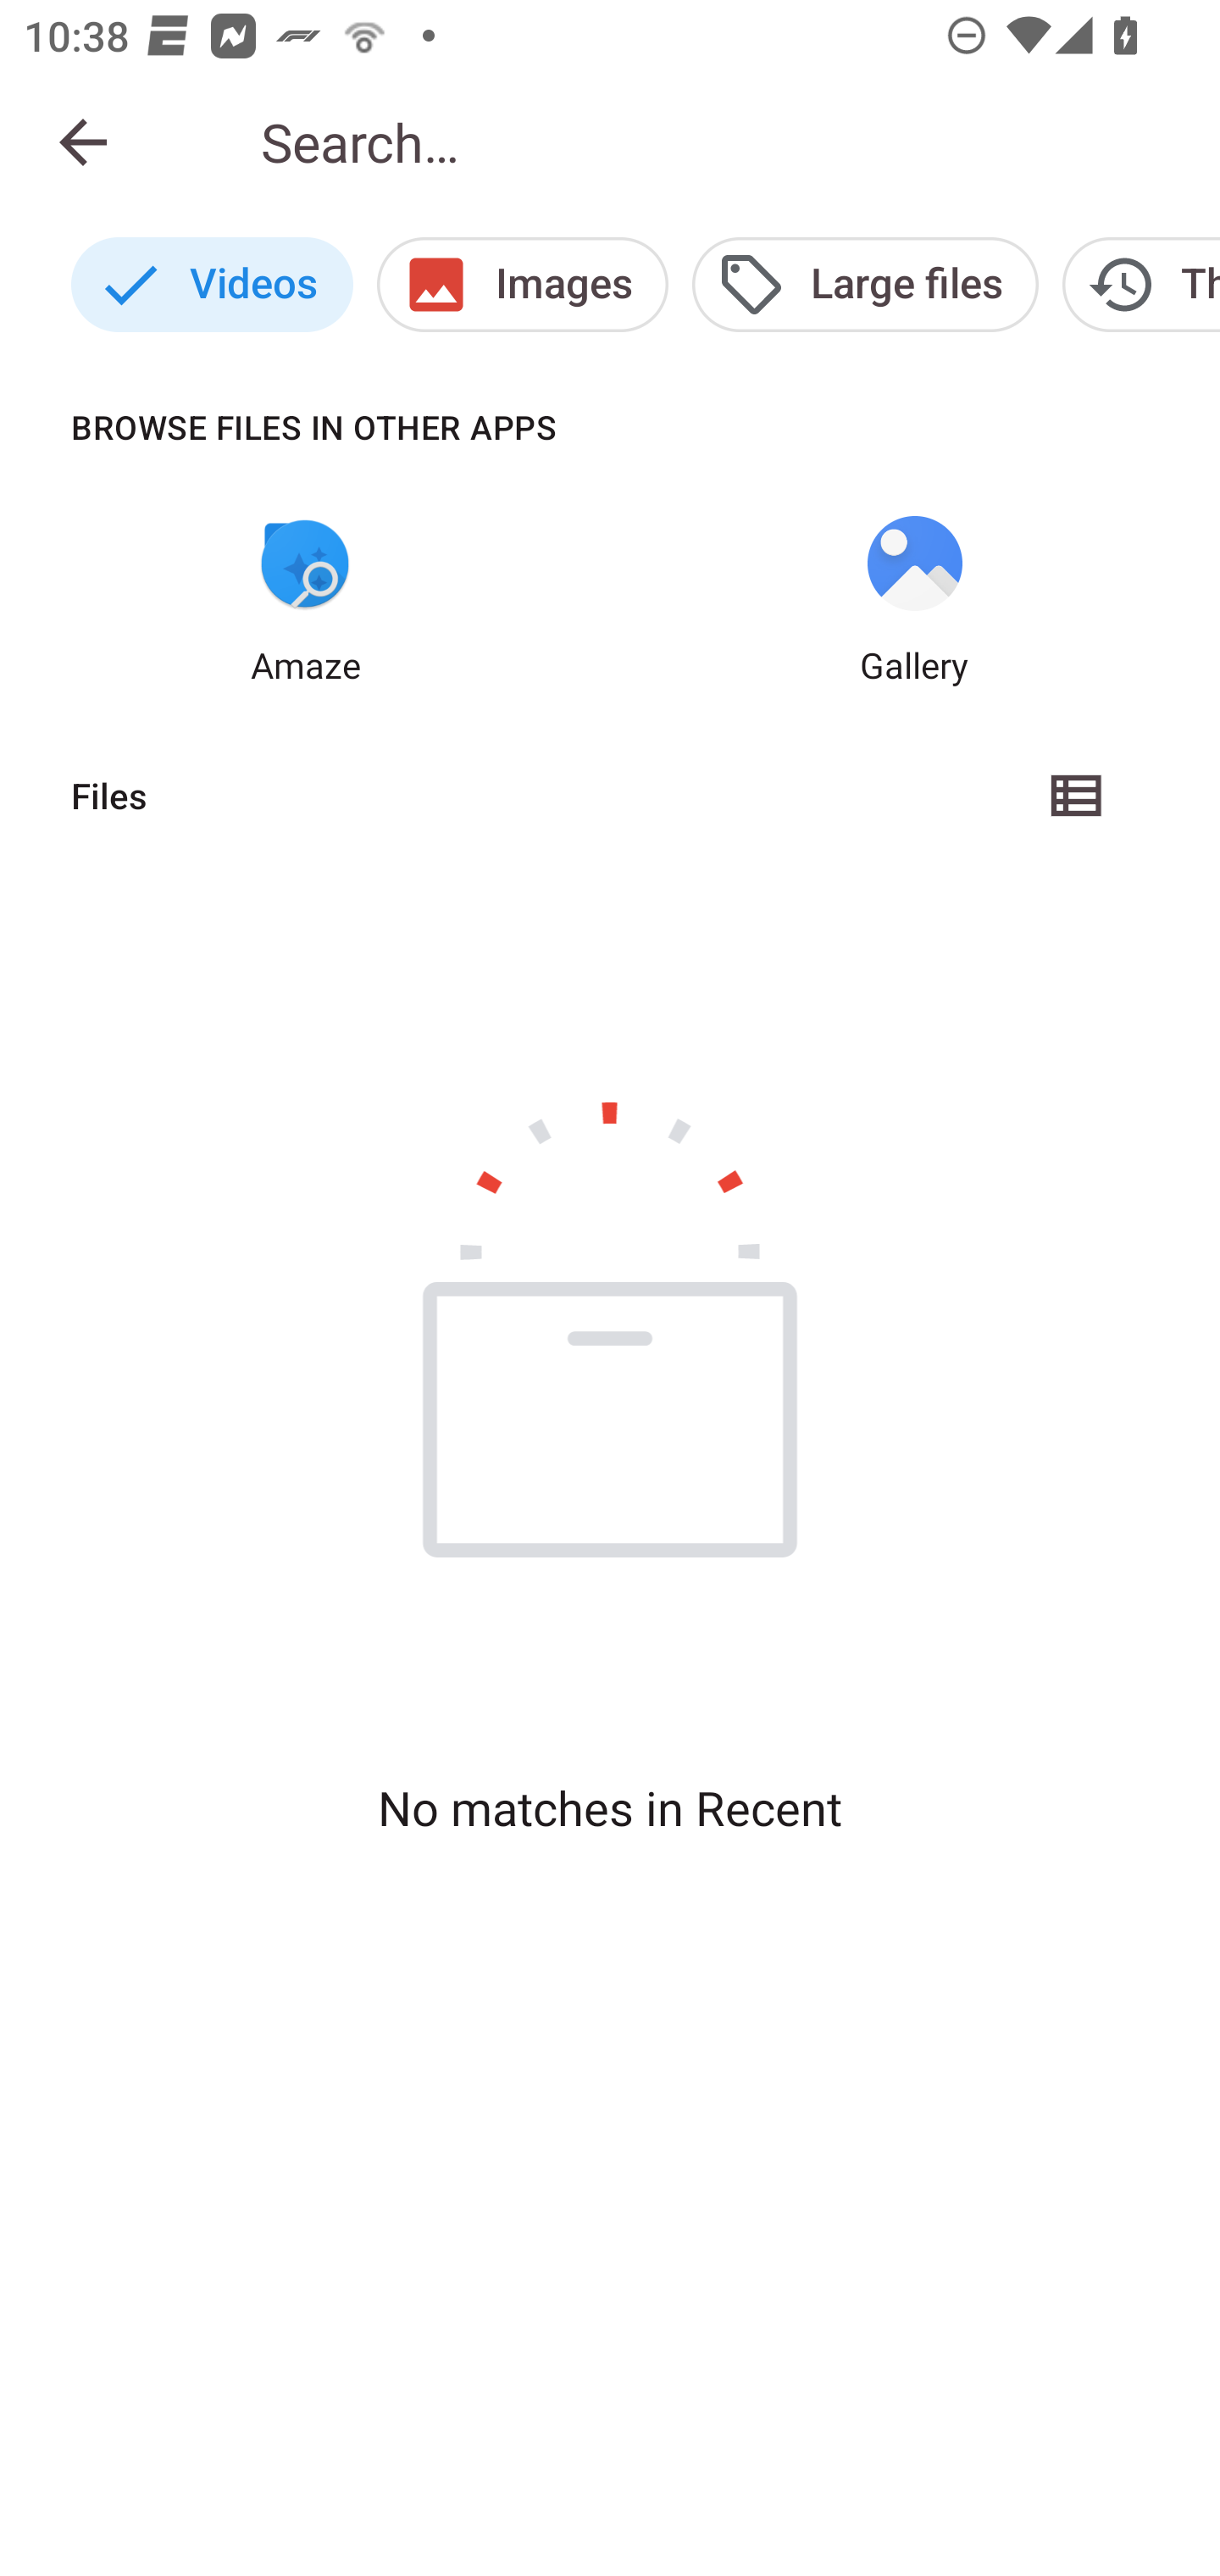  I want to click on List view, so click(1078, 796).